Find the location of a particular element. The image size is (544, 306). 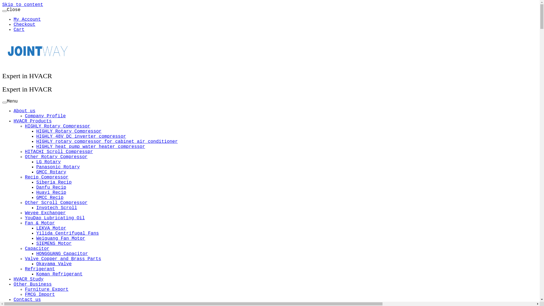

Skip to content is located at coordinates (23, 5).